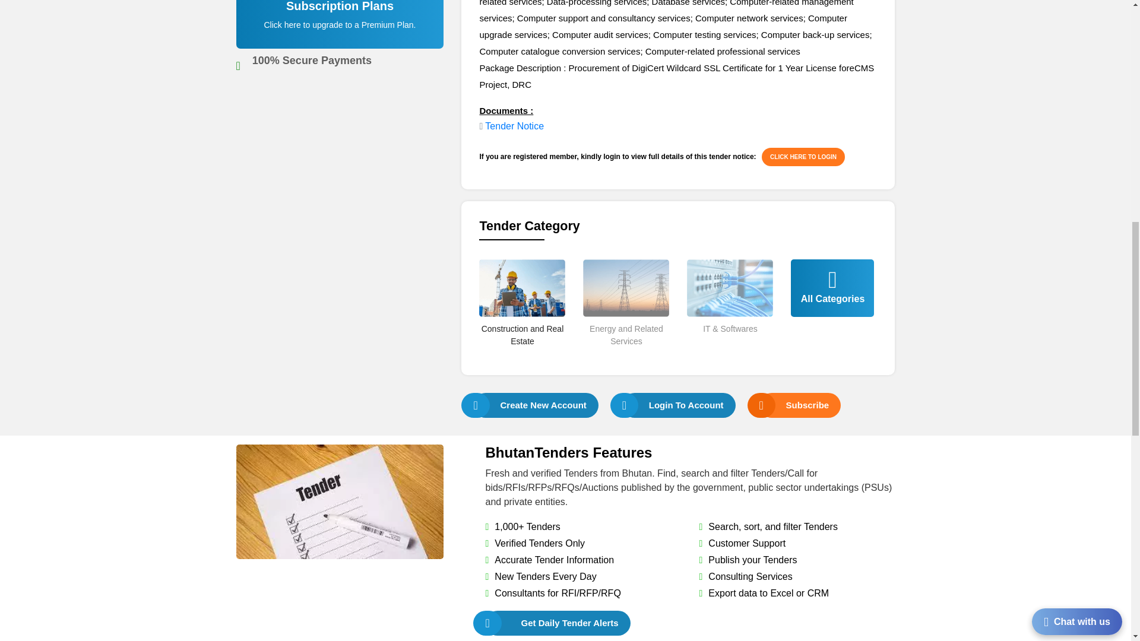 This screenshot has width=1140, height=641. Describe the element at coordinates (522, 356) in the screenshot. I see `Construction and Real Estate` at that location.